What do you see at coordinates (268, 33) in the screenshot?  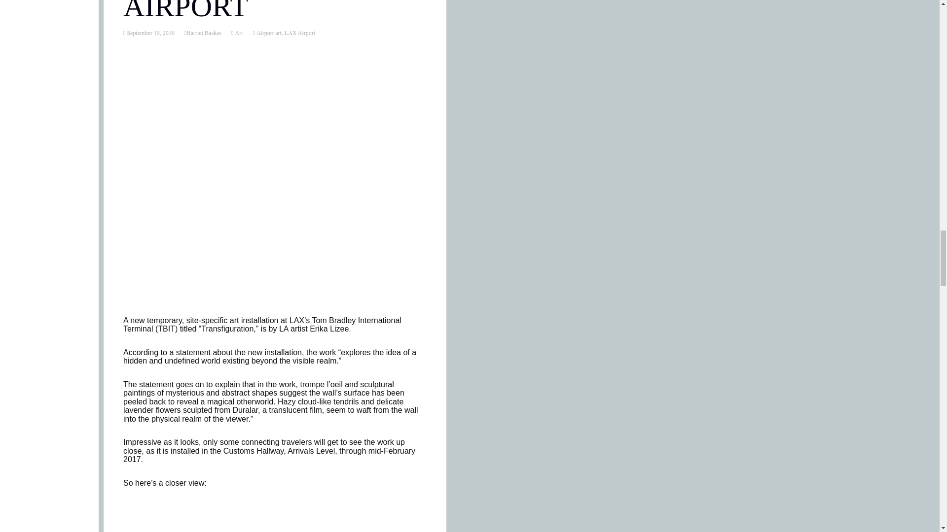 I see `Airport art` at bounding box center [268, 33].